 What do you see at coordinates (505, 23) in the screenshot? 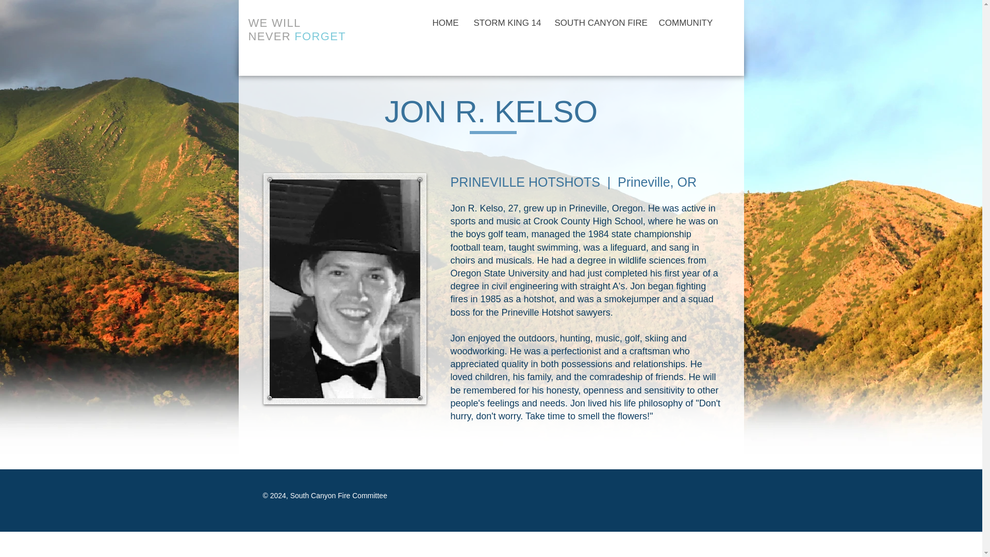
I see `STORM KING 14` at bounding box center [505, 23].